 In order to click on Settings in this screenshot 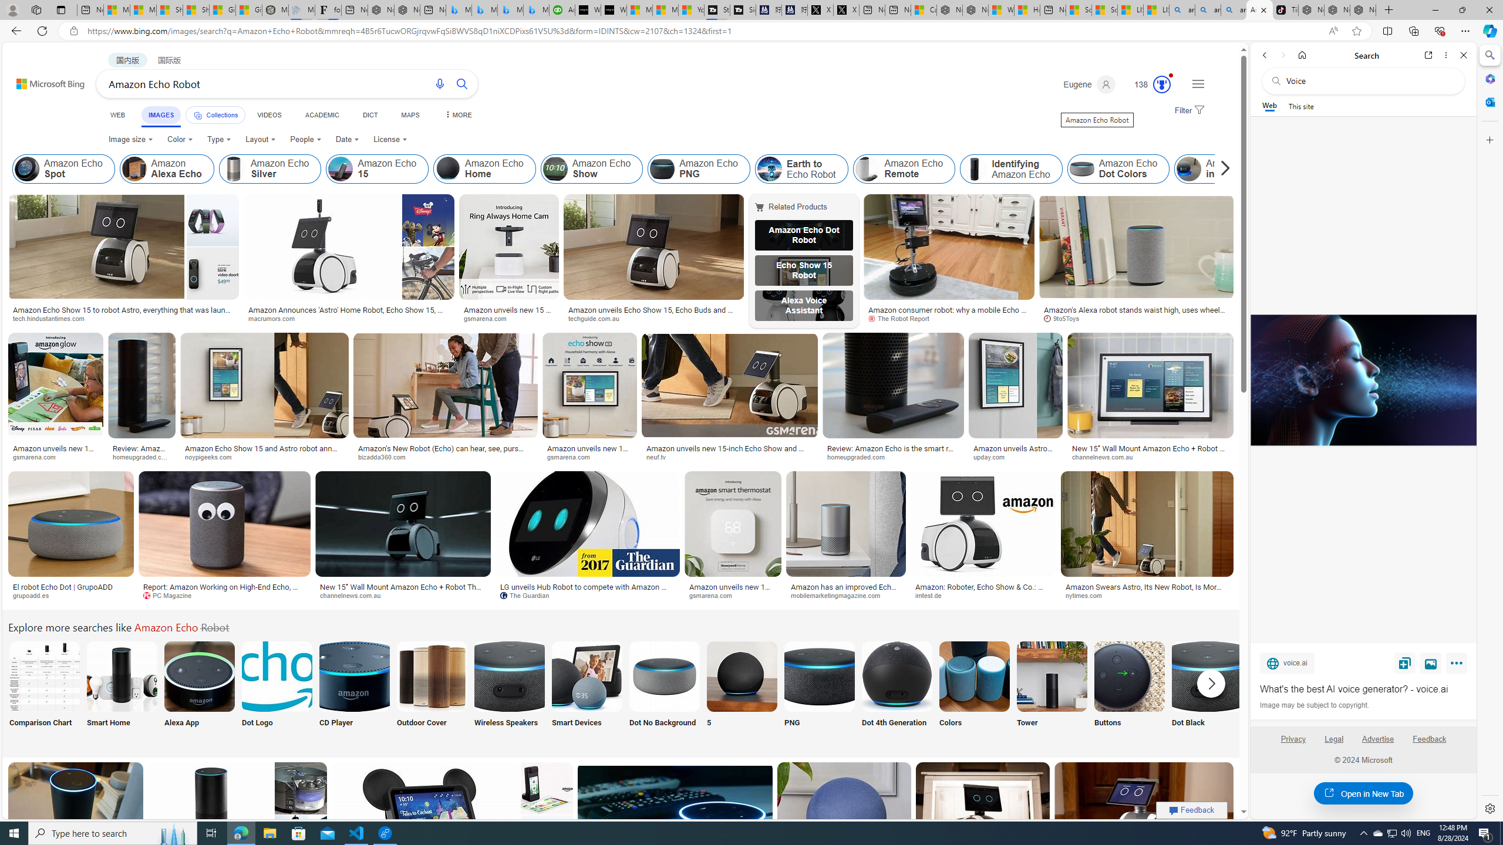, I will do `click(1489, 808)`.